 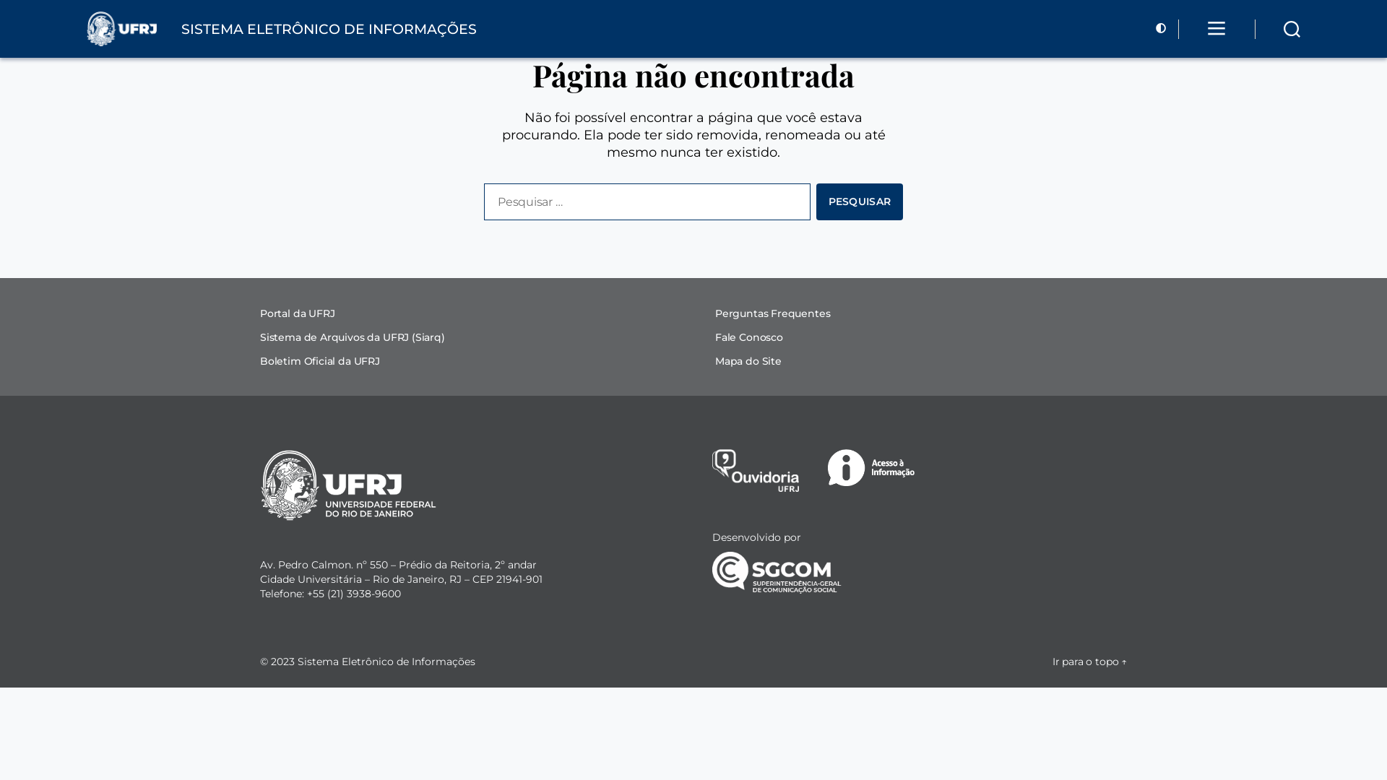 I want to click on Mapa do Site, so click(x=748, y=361).